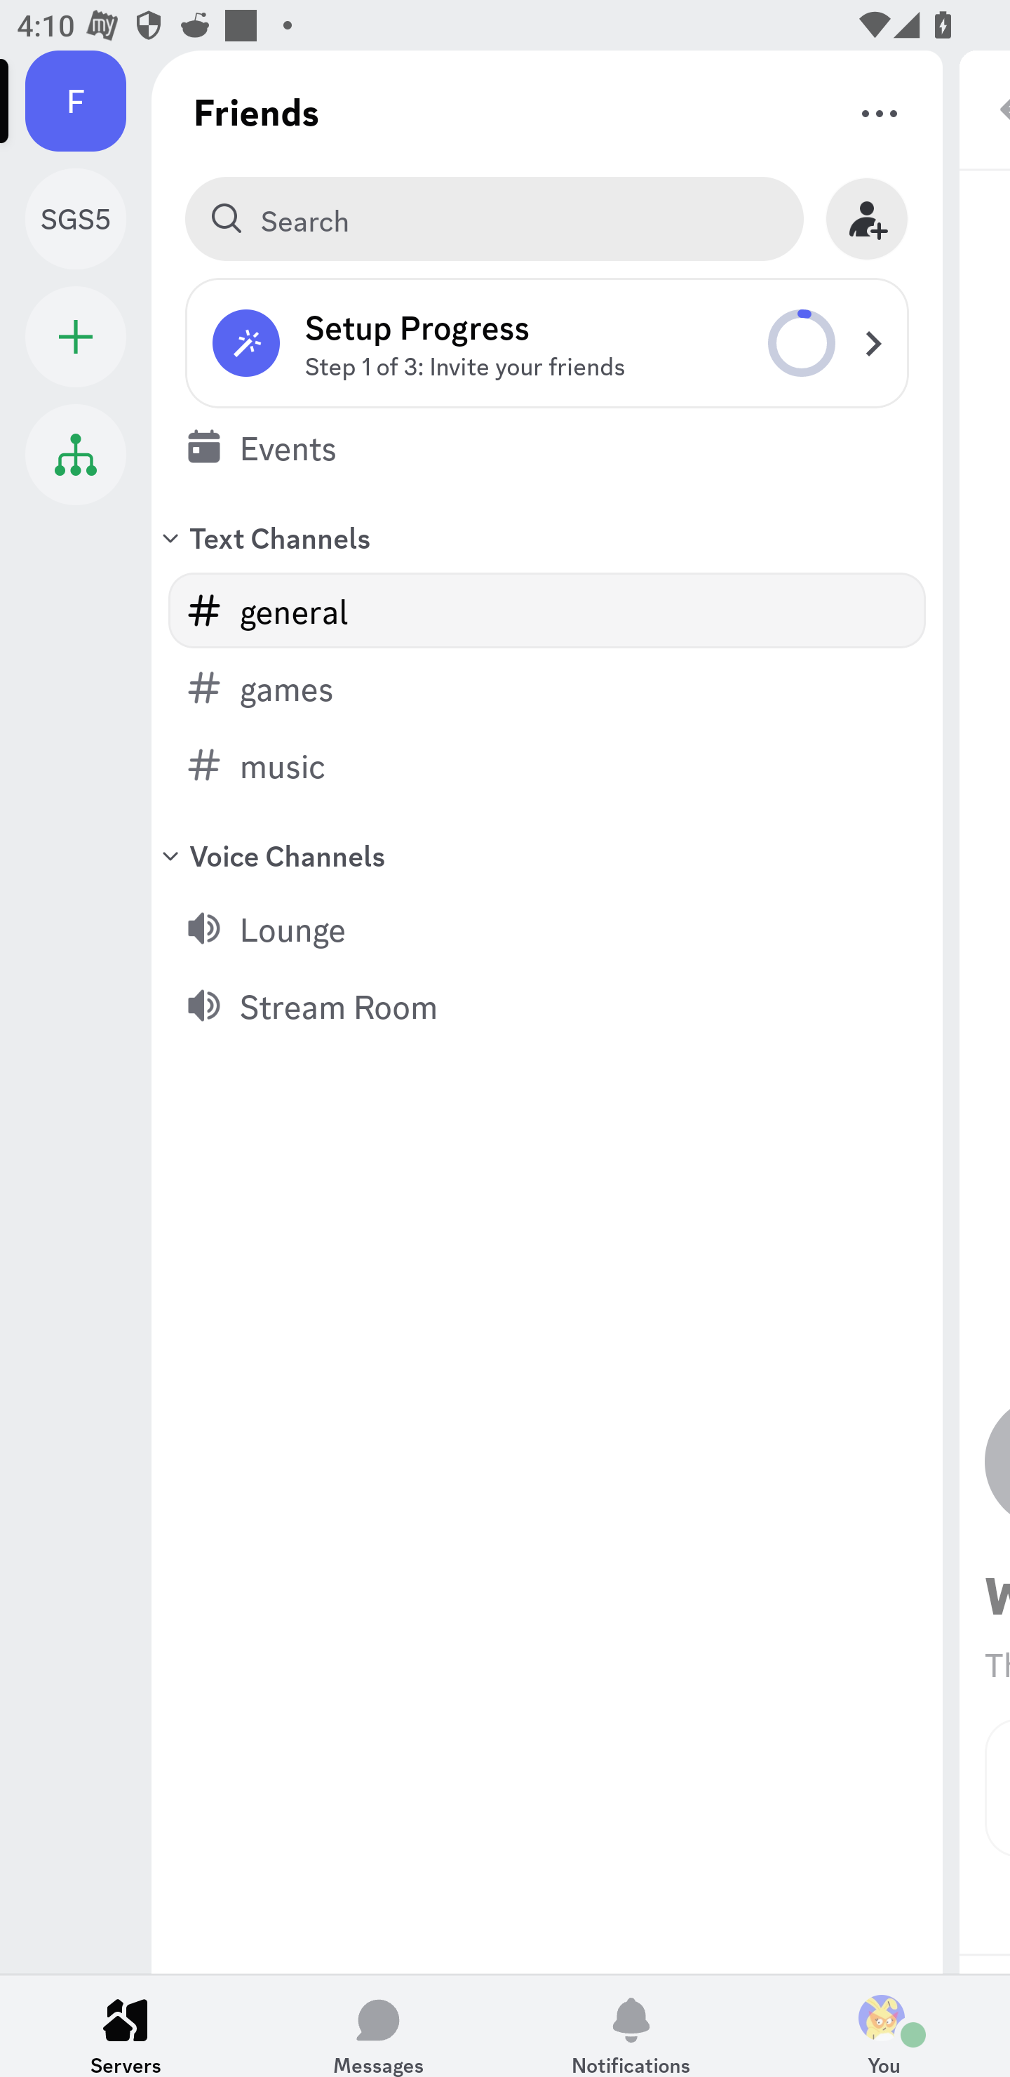 The image size is (1010, 2077). Describe the element at coordinates (547, 928) in the screenshot. I see `Lounge (voice channel), 0 users Lounge` at that location.